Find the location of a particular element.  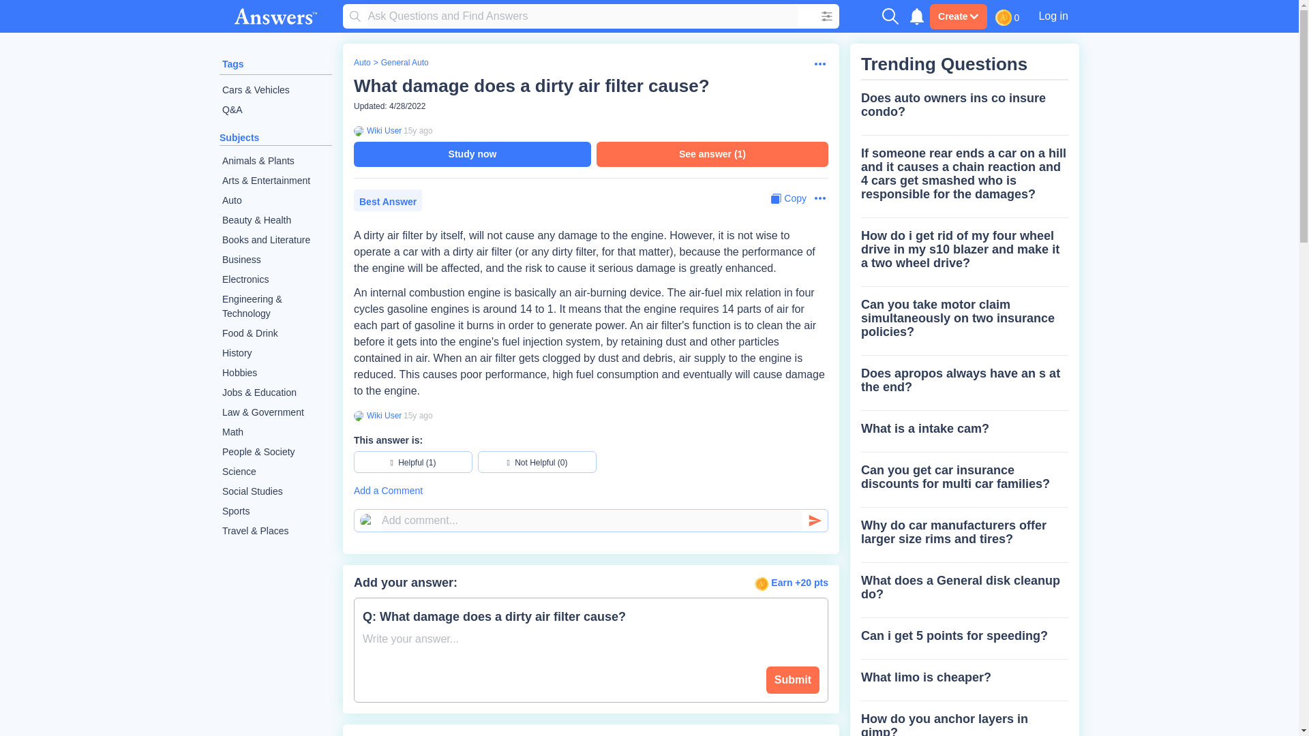

Create is located at coordinates (958, 16).